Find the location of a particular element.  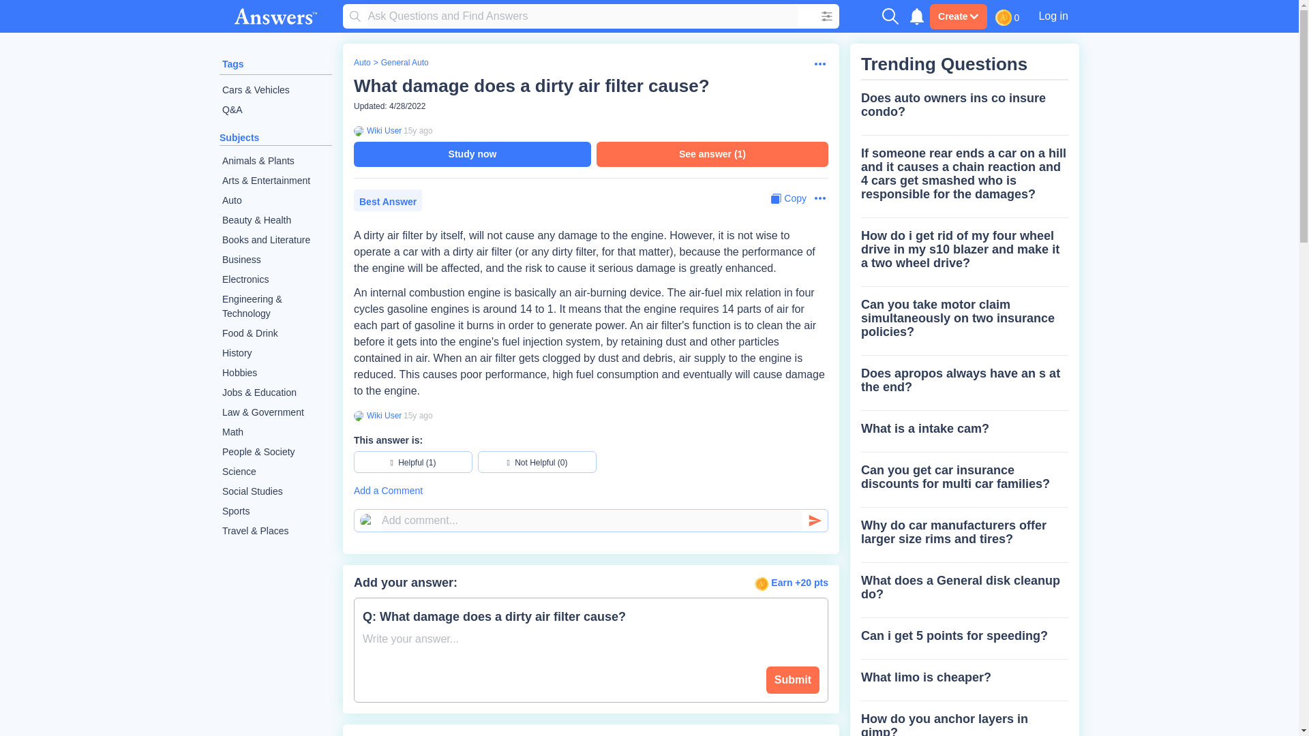

Create is located at coordinates (958, 16).